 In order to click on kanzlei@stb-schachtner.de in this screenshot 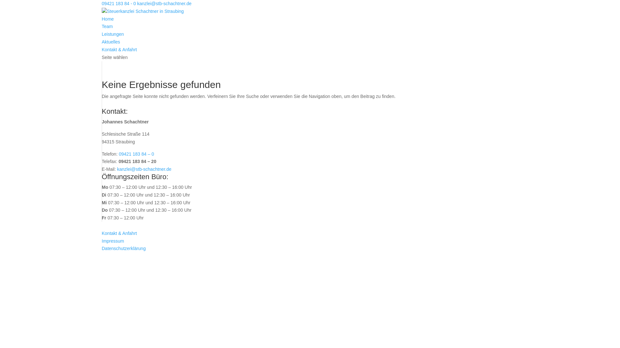, I will do `click(164, 4)`.